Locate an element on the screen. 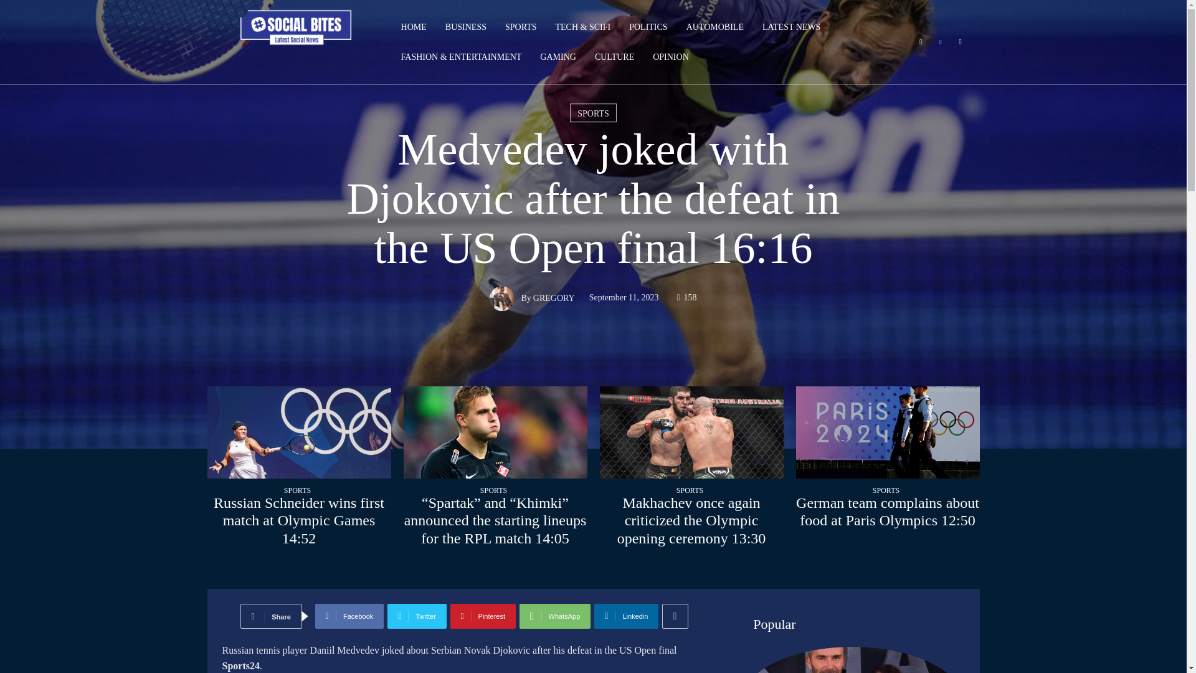 This screenshot has width=1196, height=673. Facebook is located at coordinates (921, 42).